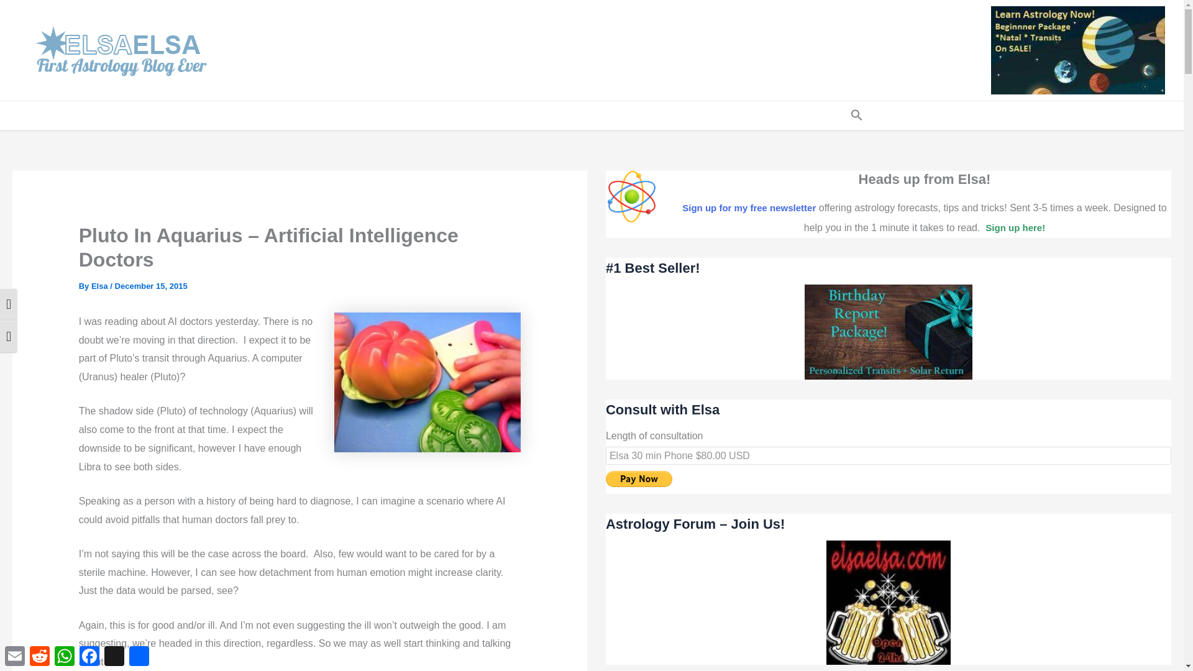  I want to click on Contact, so click(731, 116).